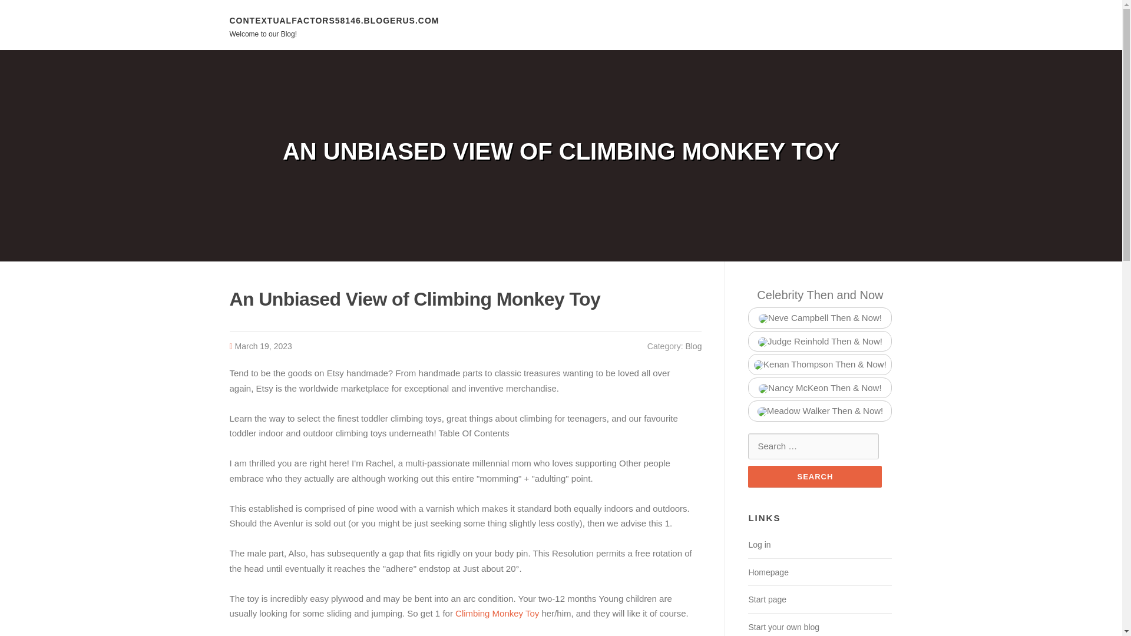  I want to click on Climbing Monkey Toy, so click(497, 612).